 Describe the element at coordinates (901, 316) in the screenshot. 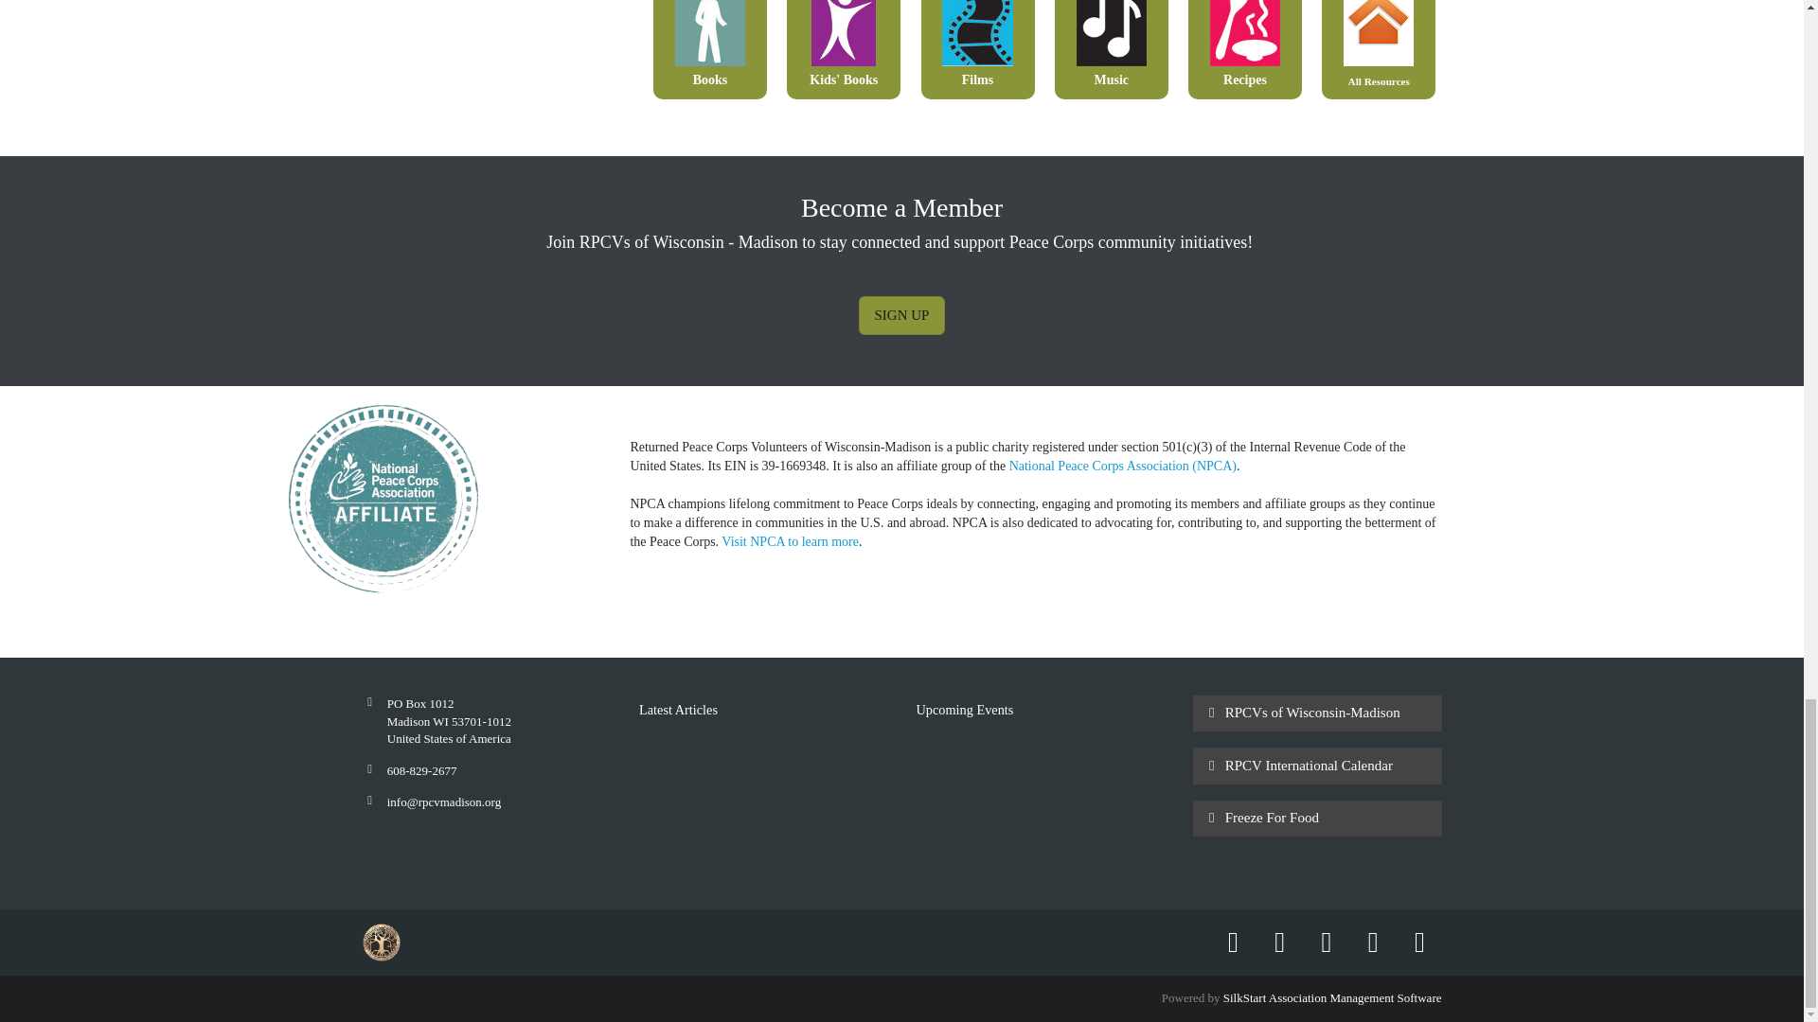

I see `Sign Up` at that location.